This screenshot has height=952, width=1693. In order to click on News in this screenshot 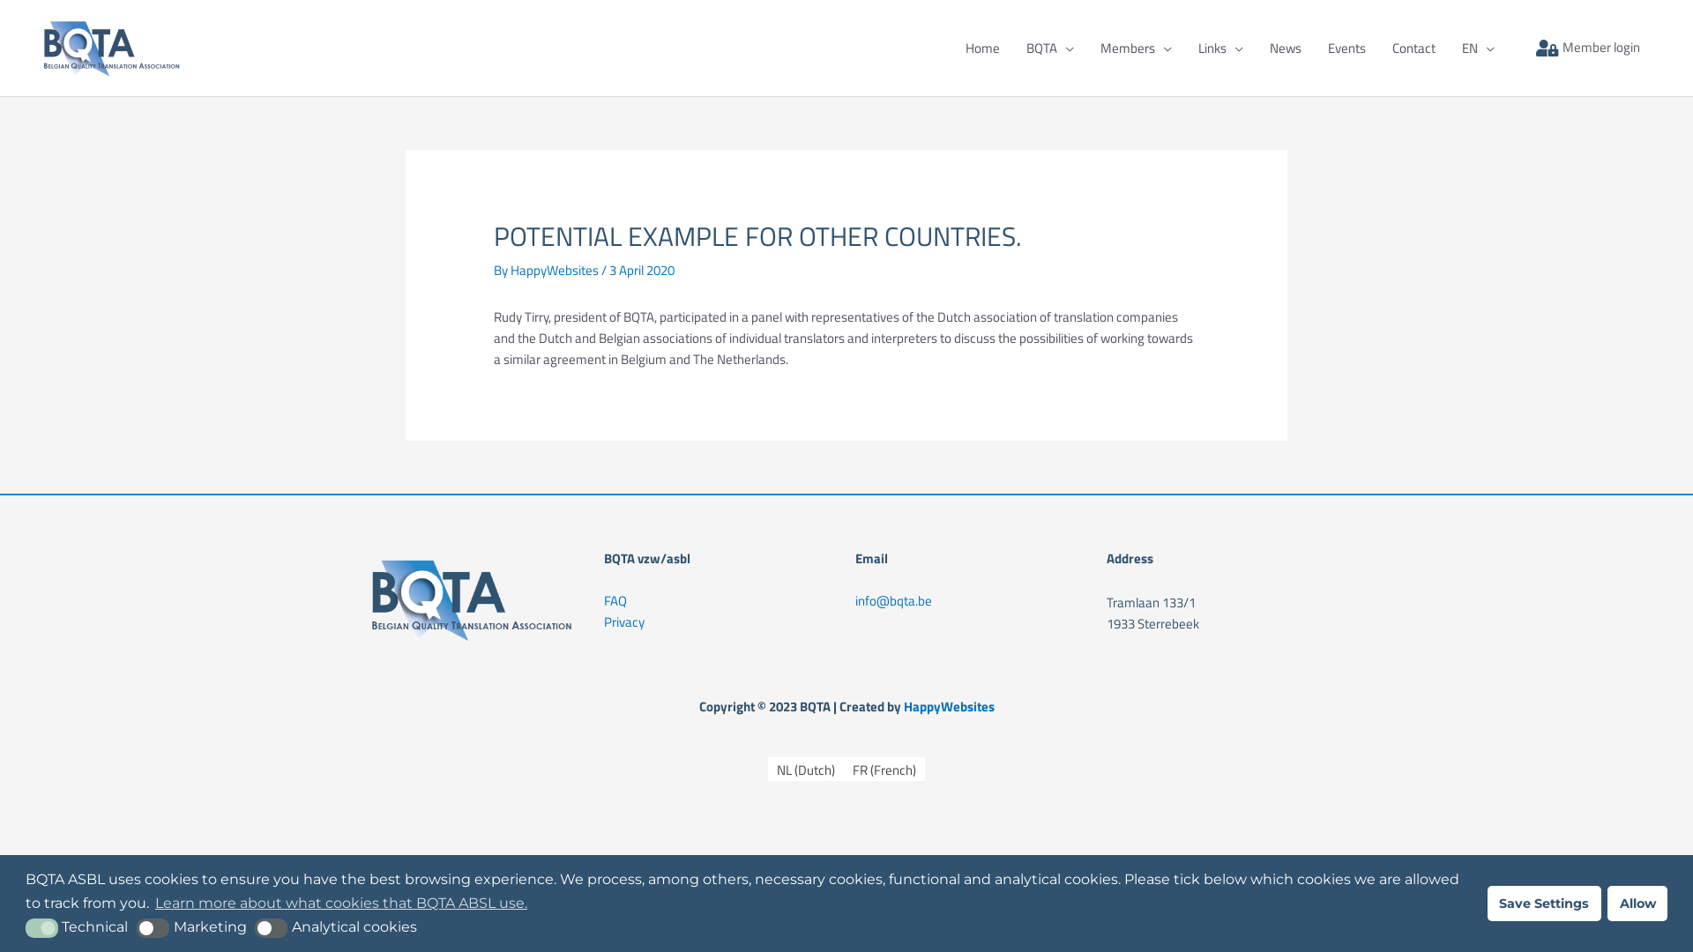, I will do `click(1285, 48)`.